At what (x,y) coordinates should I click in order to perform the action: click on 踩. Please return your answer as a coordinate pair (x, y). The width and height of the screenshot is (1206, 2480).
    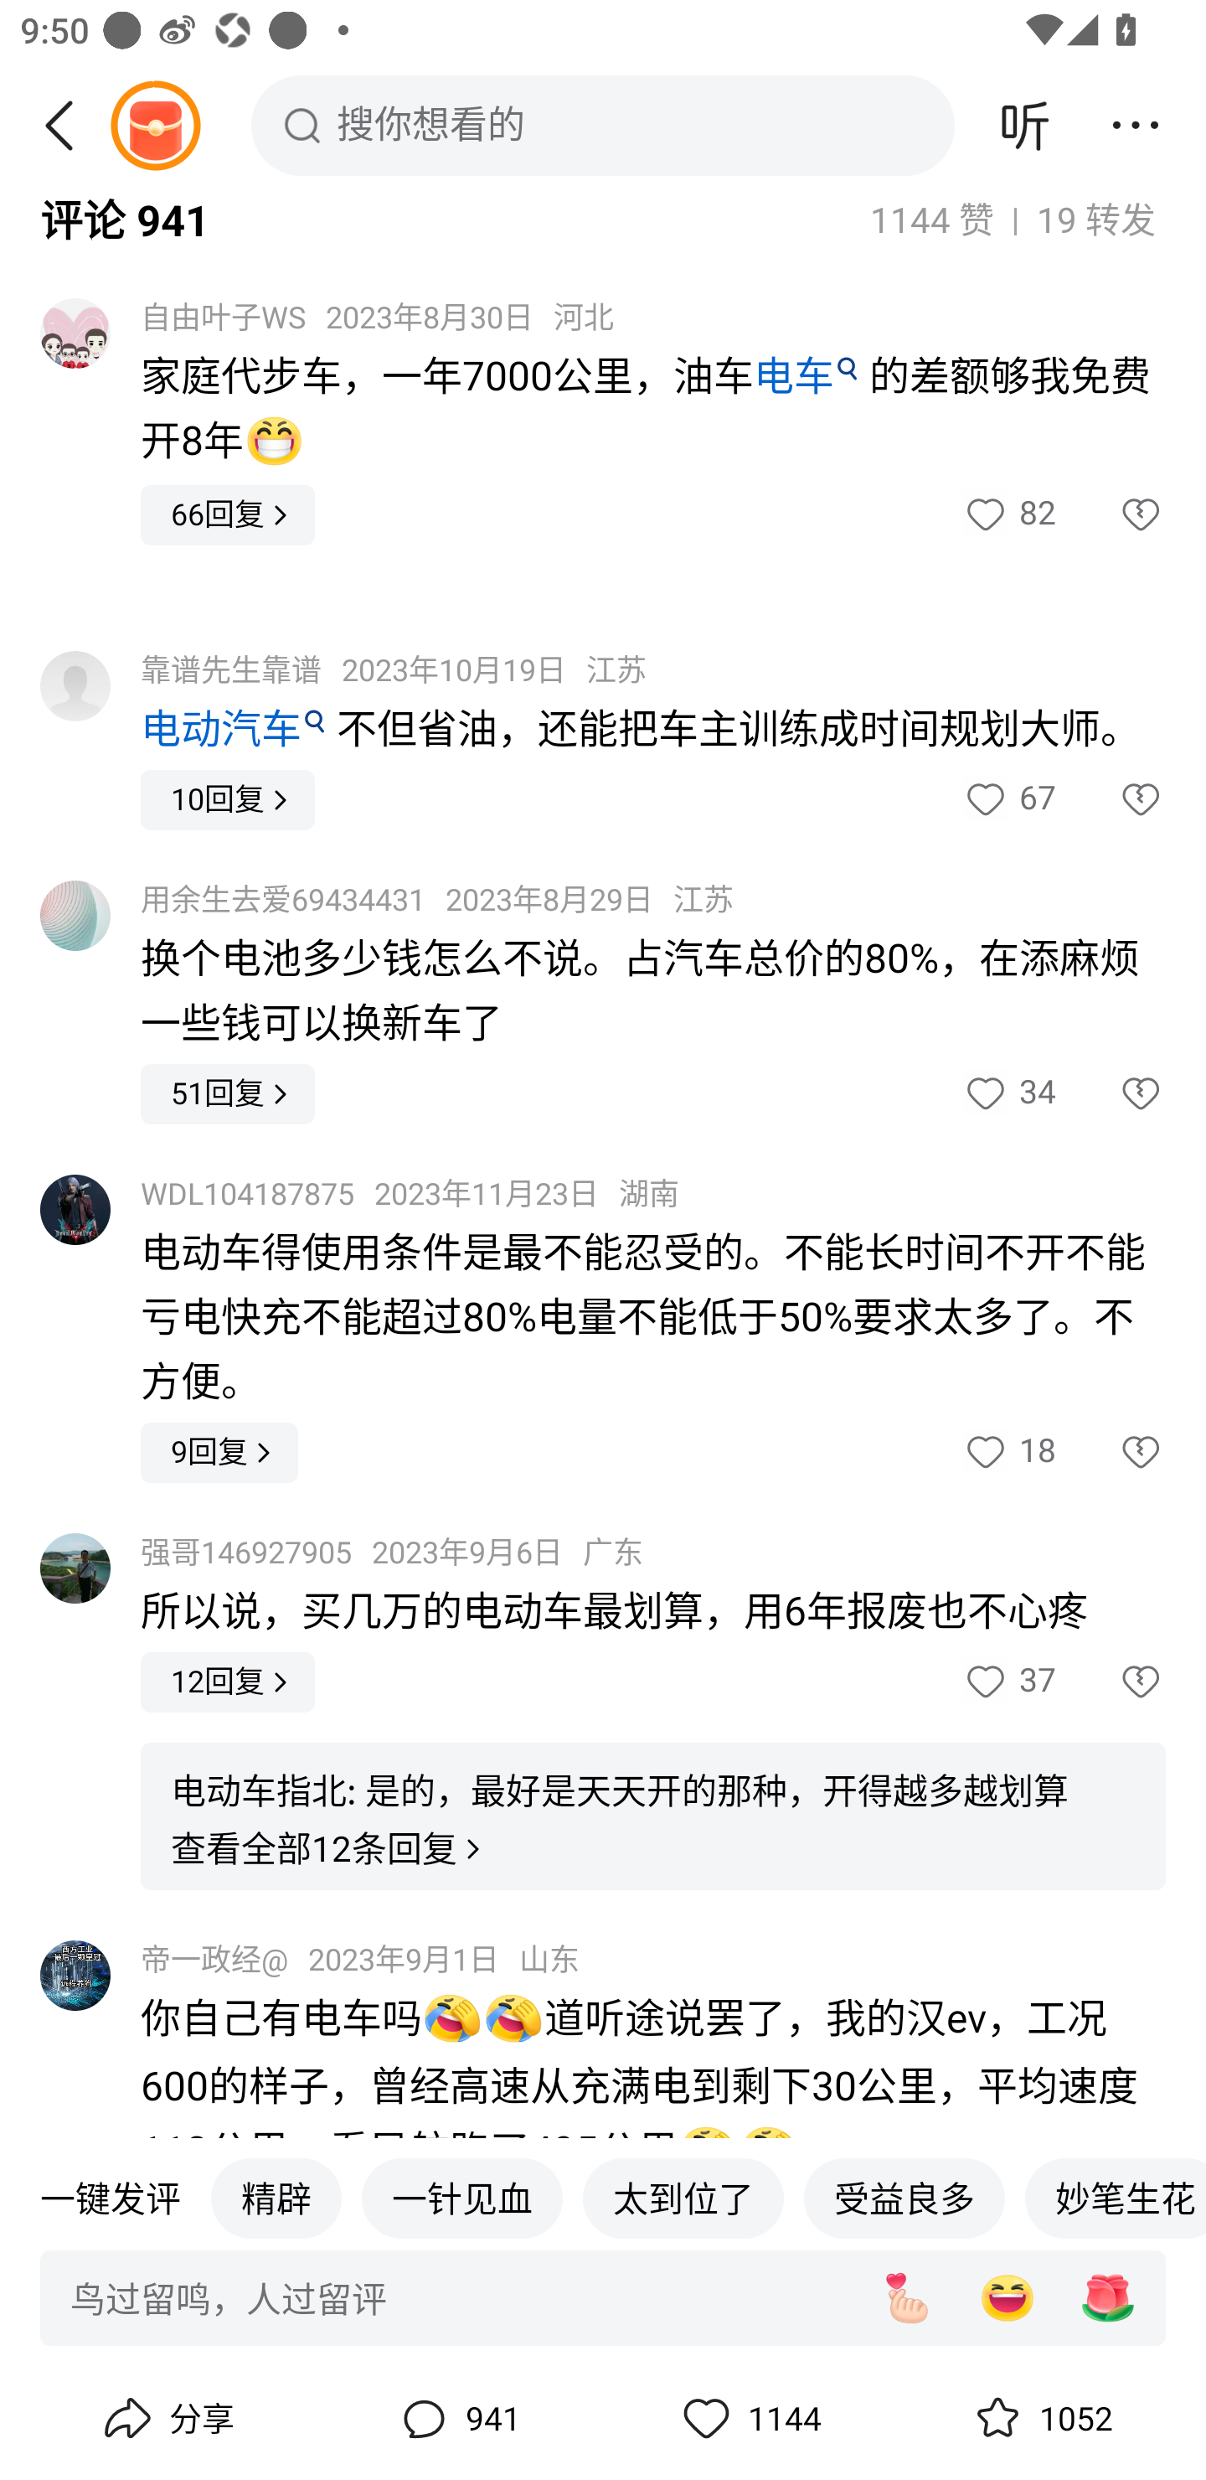
    Looking at the image, I should click on (1111, 516).